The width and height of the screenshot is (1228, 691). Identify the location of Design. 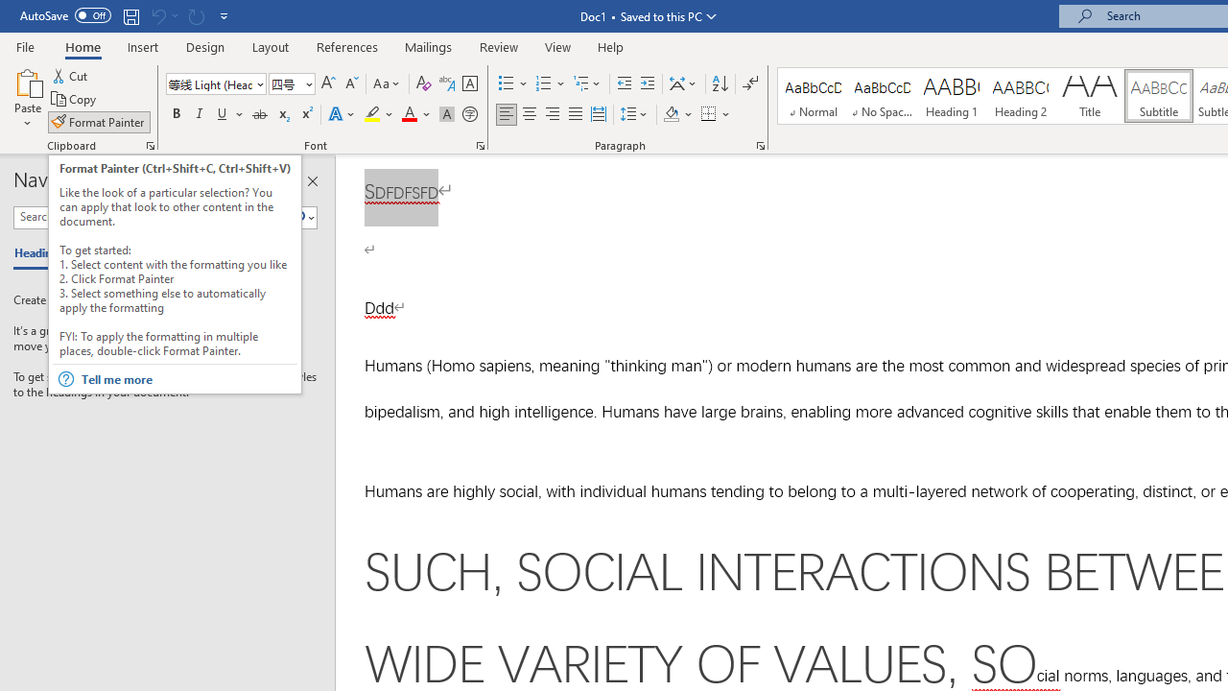
(205, 46).